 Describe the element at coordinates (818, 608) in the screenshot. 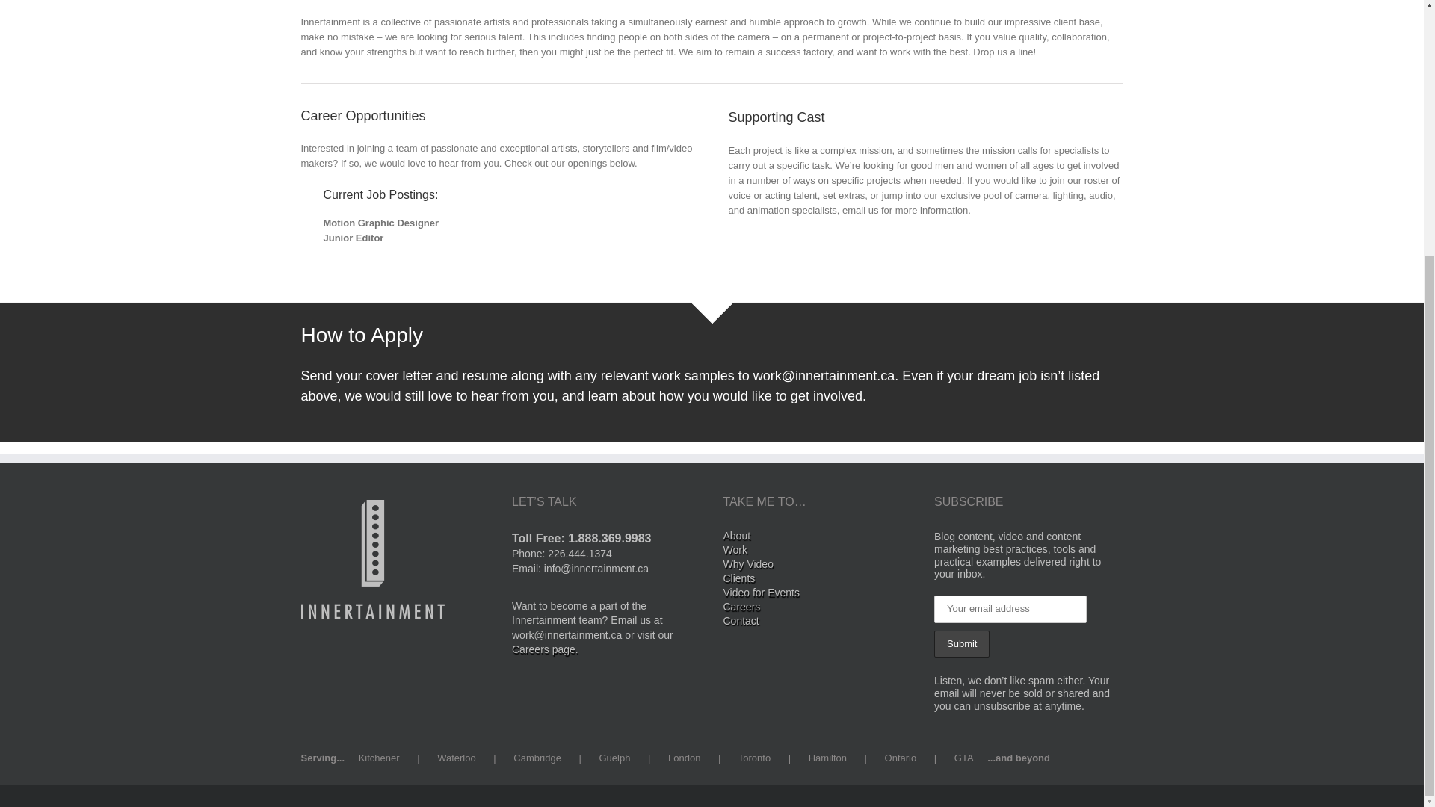

I see `Careers` at that location.